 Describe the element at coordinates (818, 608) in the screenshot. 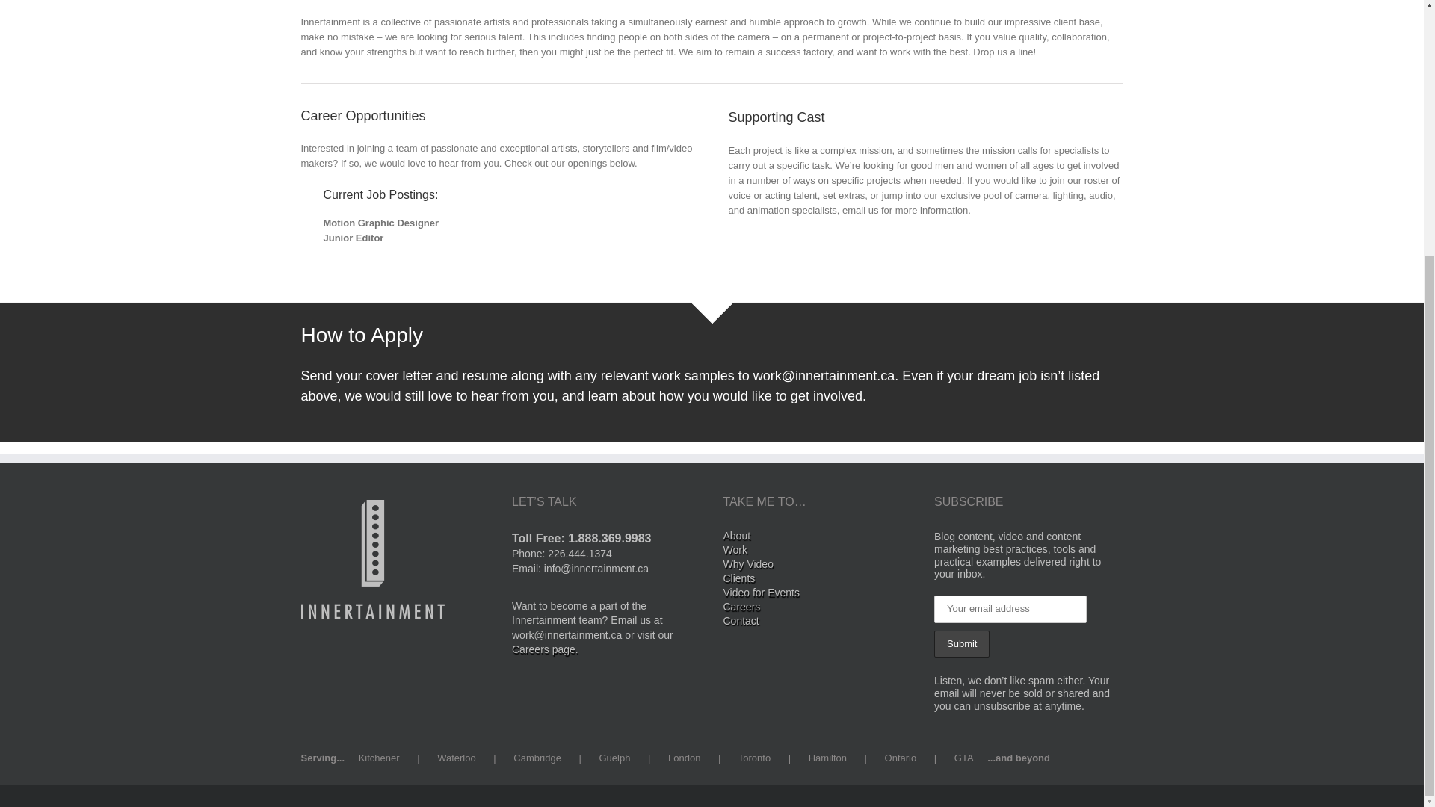

I see `Careers` at that location.